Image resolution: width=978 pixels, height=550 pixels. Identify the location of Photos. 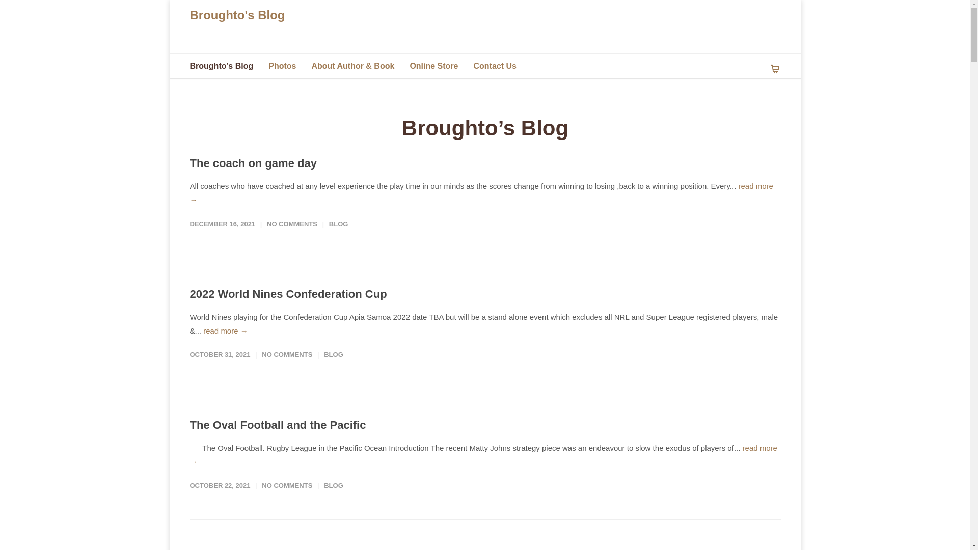
(290, 66).